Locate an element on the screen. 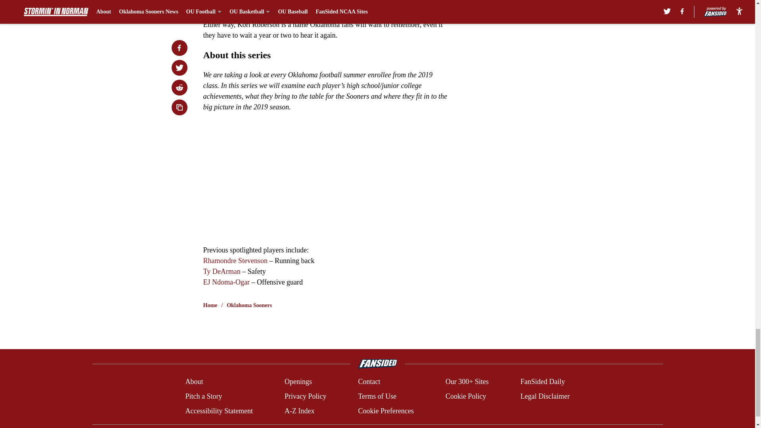 The height and width of the screenshot is (428, 761). Rhamondre Stevenson is located at coordinates (235, 261).